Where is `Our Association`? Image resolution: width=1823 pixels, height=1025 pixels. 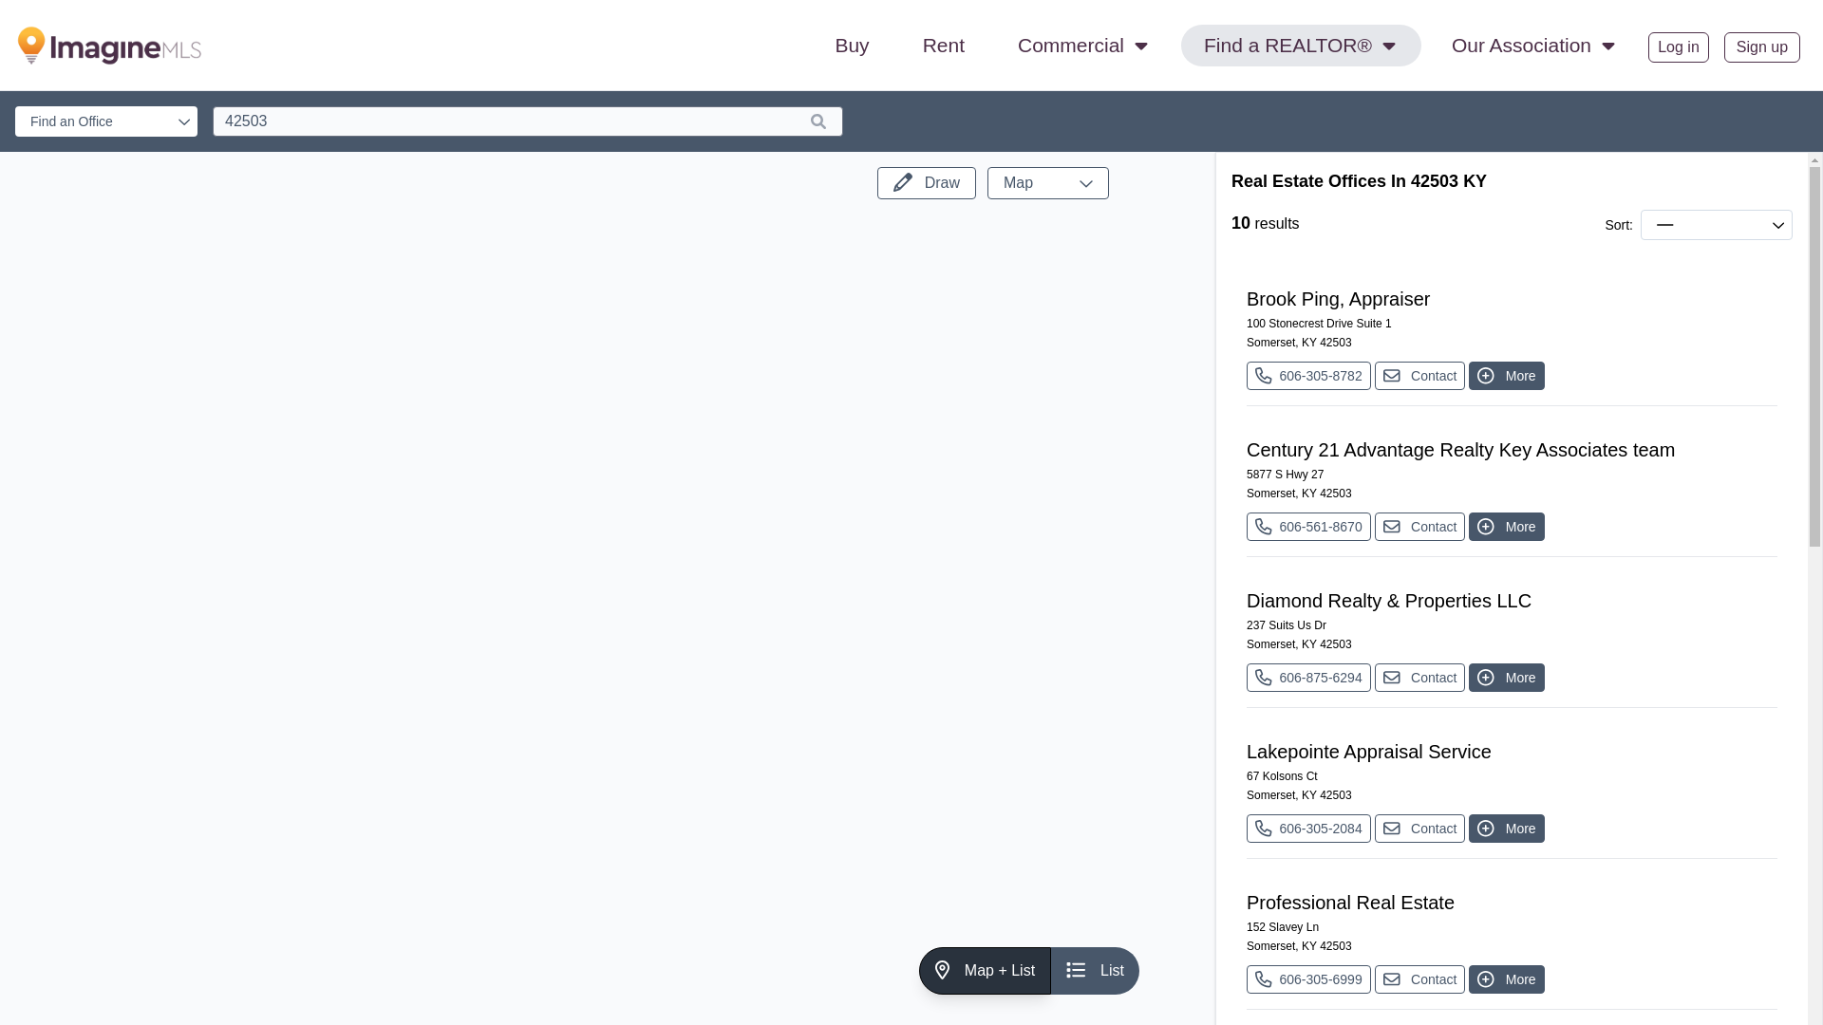 Our Association is located at coordinates (1534, 46).